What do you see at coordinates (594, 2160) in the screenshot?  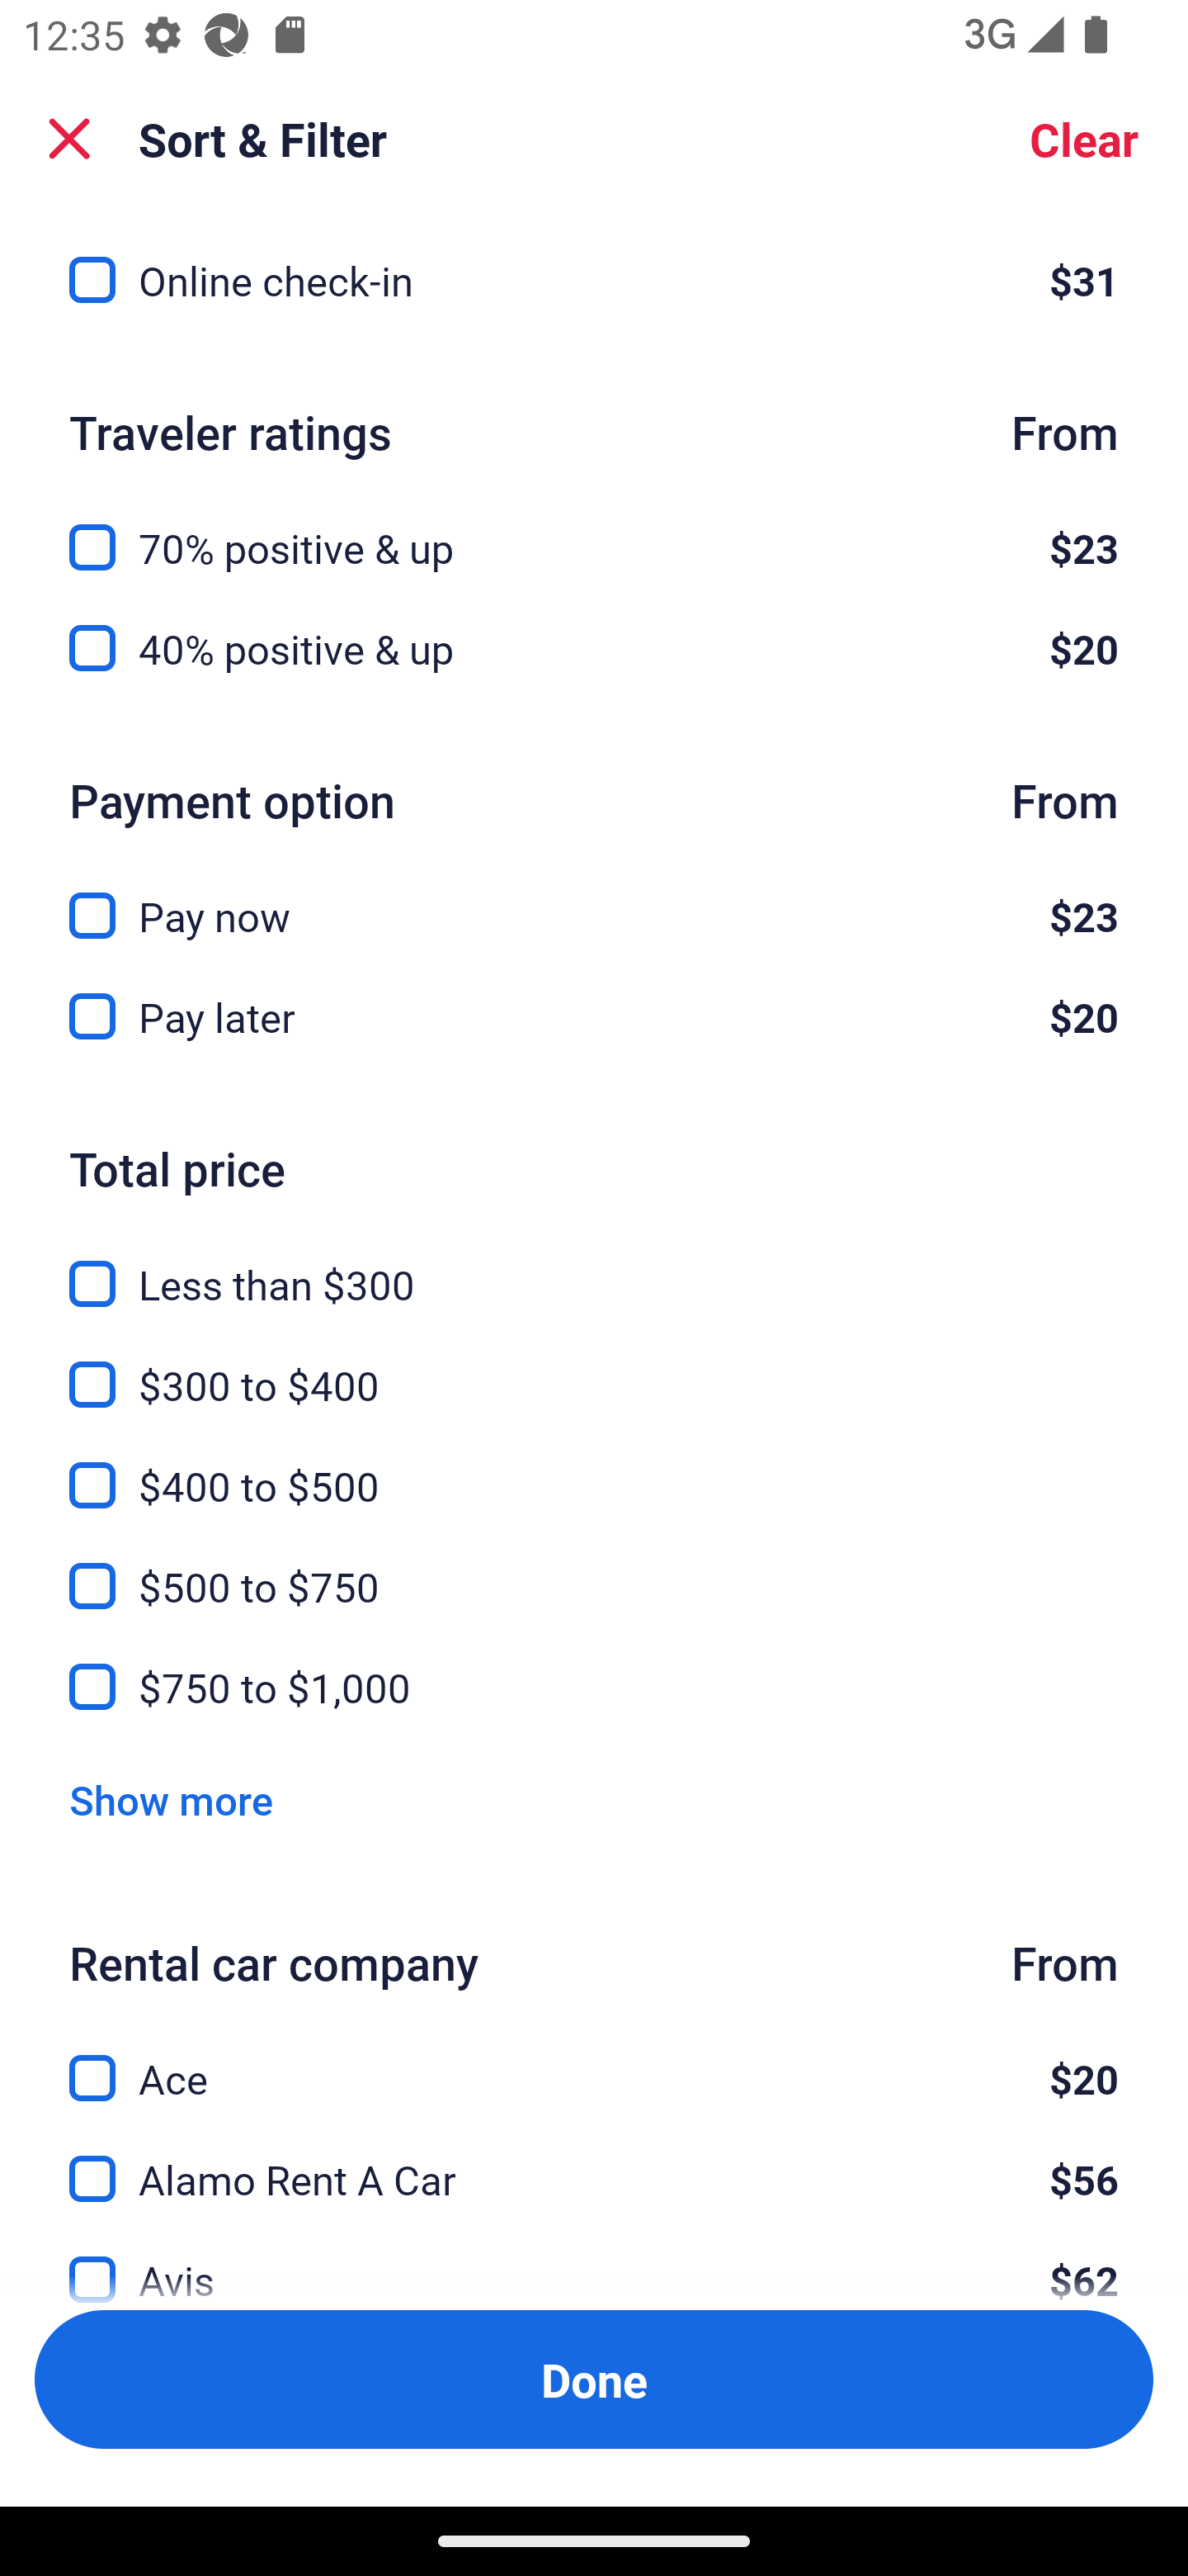 I see `Alamo Rent A Car, $56 Alamo Rent A Car $56` at bounding box center [594, 2160].